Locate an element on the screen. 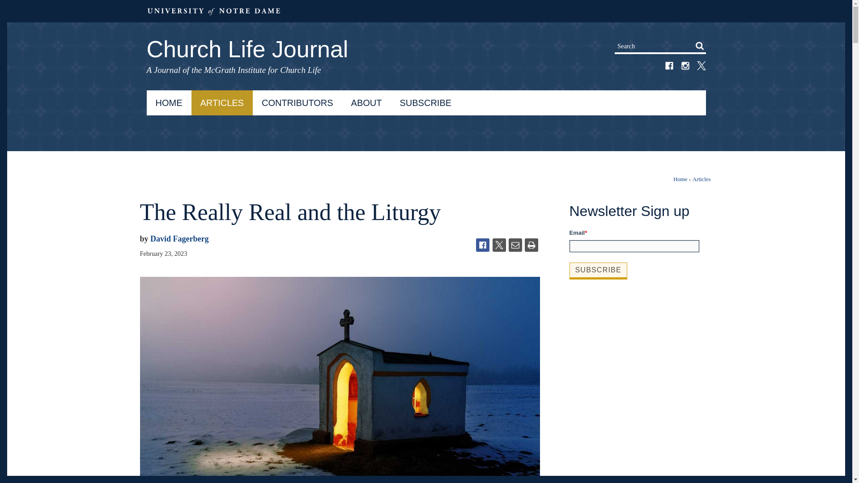  ABOUT is located at coordinates (366, 103).